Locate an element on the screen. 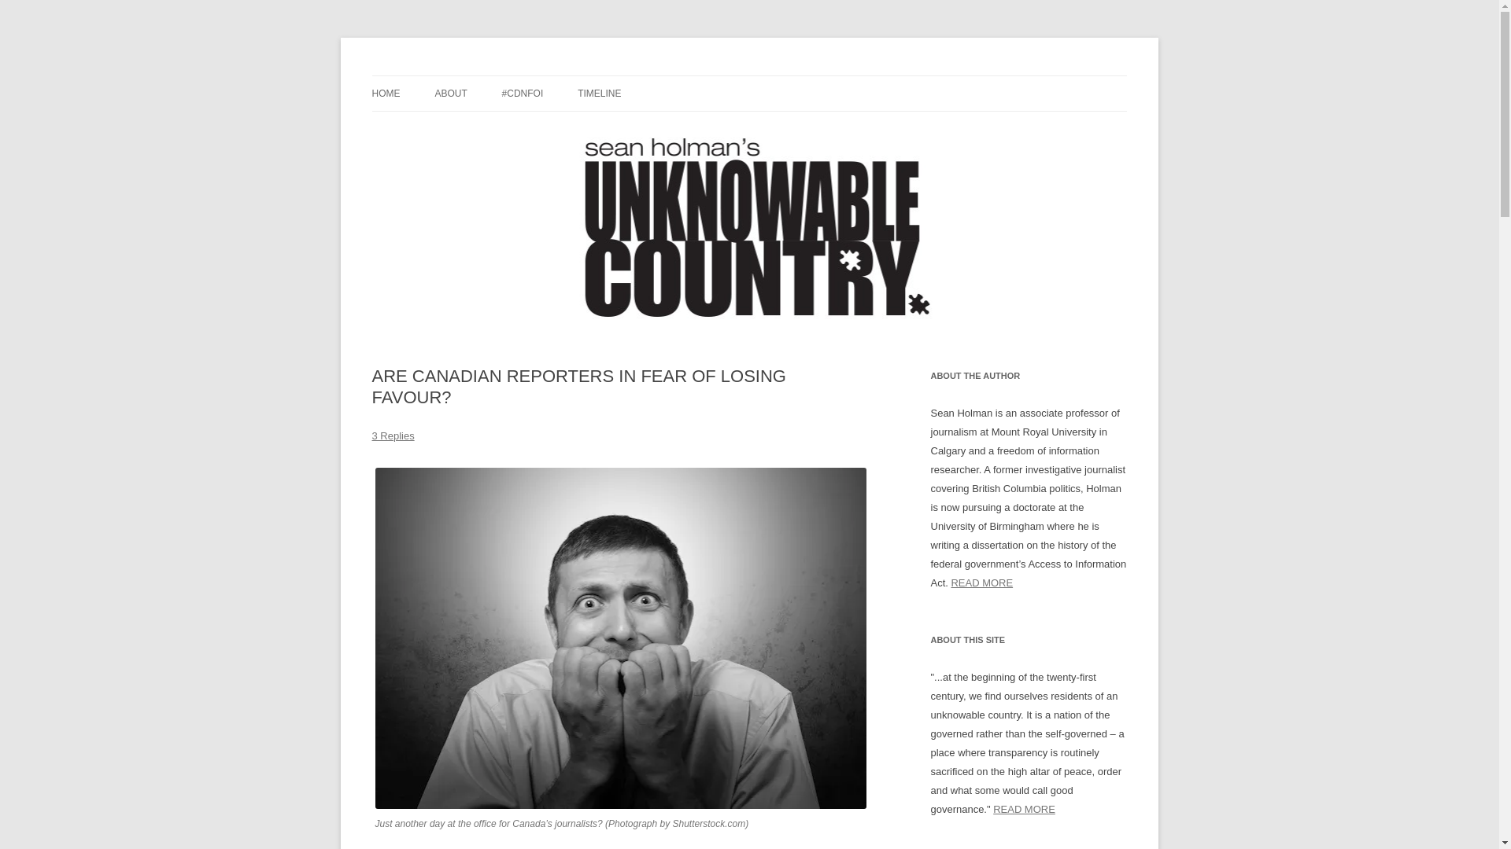 The image size is (1511, 849). 3 Replies is located at coordinates (393, 436).